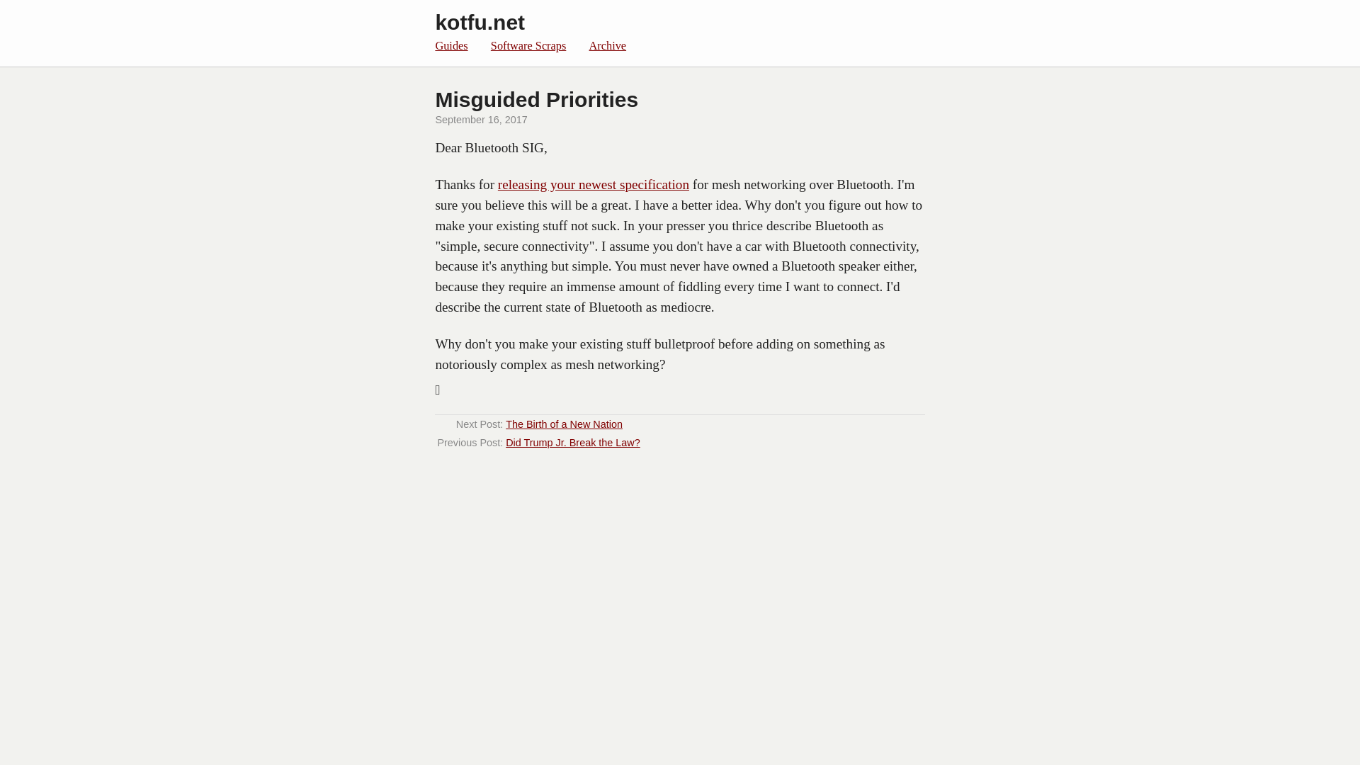 This screenshot has width=1360, height=765. Describe the element at coordinates (594, 184) in the screenshot. I see `releasing your newest specification` at that location.